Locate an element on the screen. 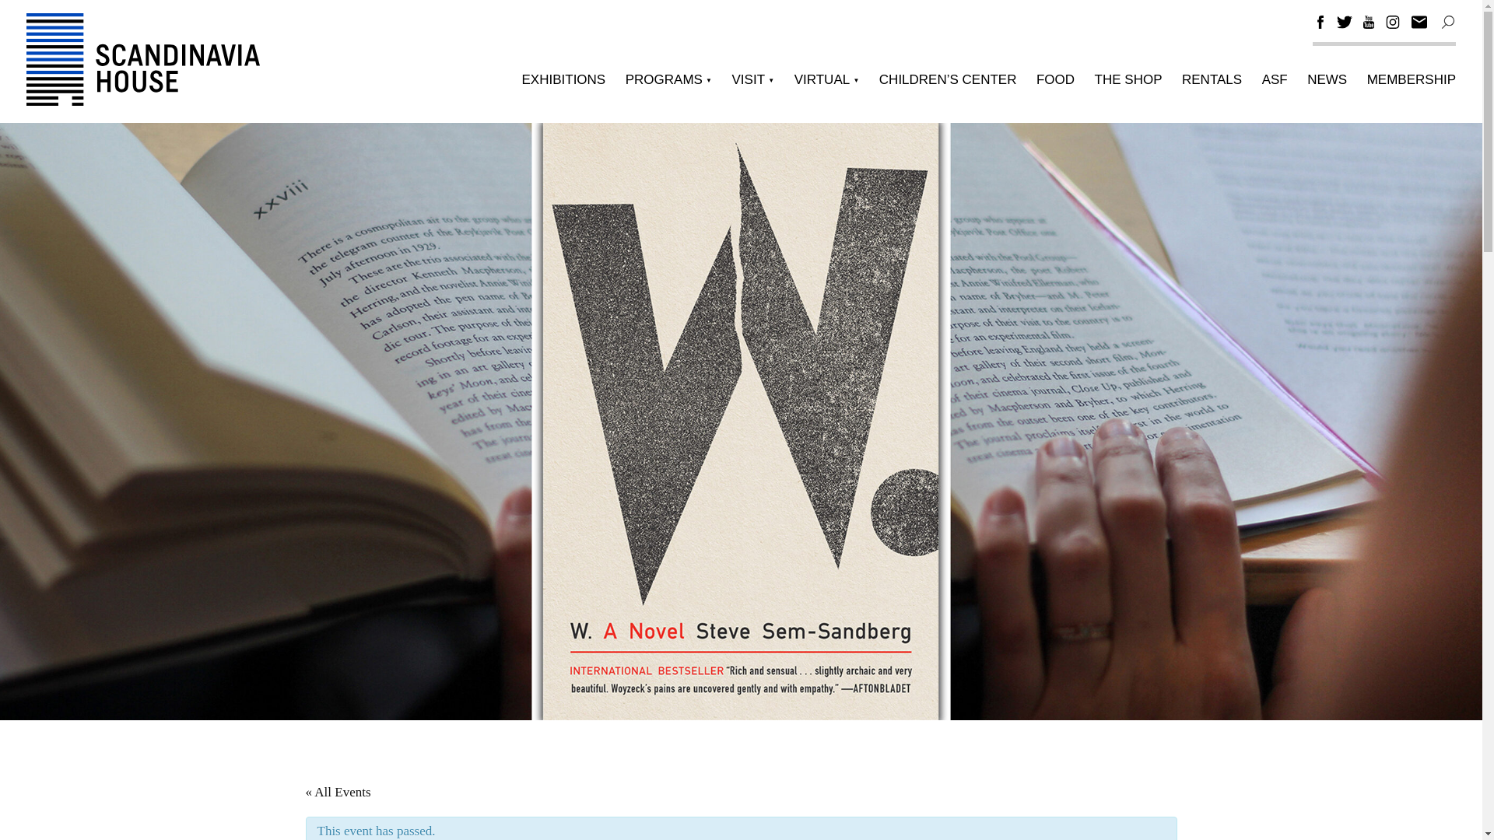 This screenshot has height=840, width=1494. Search is located at coordinates (1447, 22).